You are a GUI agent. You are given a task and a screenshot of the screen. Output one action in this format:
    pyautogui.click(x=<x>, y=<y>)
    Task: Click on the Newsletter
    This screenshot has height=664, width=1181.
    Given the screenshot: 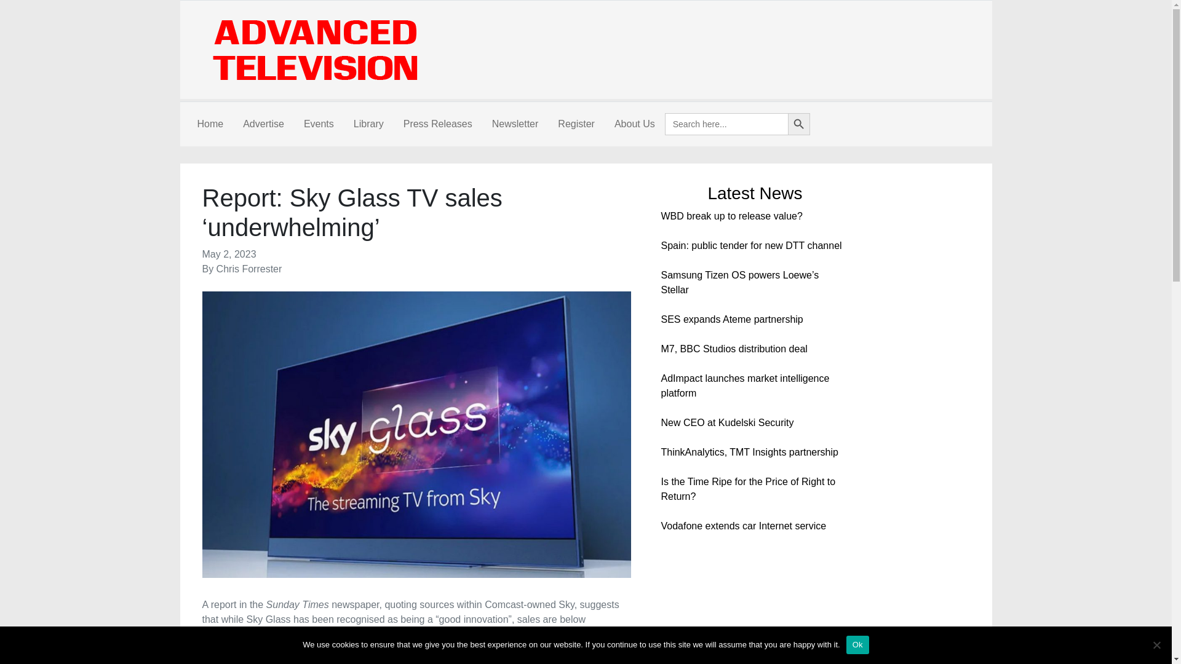 What is the action you would take?
    pyautogui.click(x=515, y=124)
    